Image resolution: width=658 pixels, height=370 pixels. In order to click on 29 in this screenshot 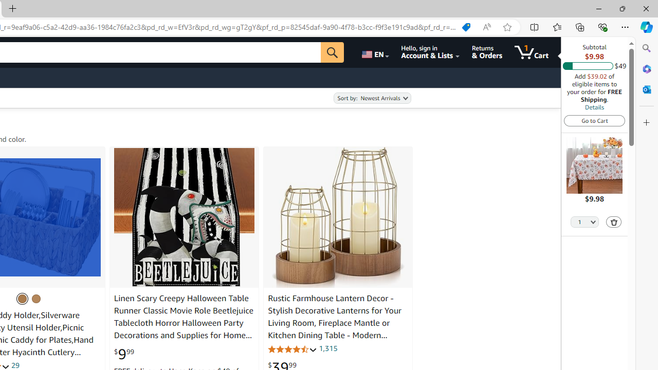, I will do `click(15, 365)`.